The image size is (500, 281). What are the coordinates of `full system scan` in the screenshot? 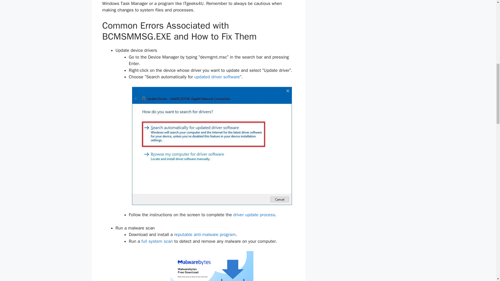 It's located at (157, 241).